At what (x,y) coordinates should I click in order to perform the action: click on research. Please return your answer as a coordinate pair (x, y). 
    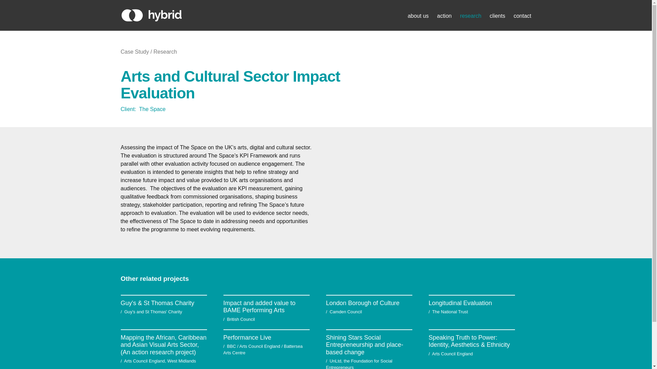
    Looking at the image, I should click on (470, 16).